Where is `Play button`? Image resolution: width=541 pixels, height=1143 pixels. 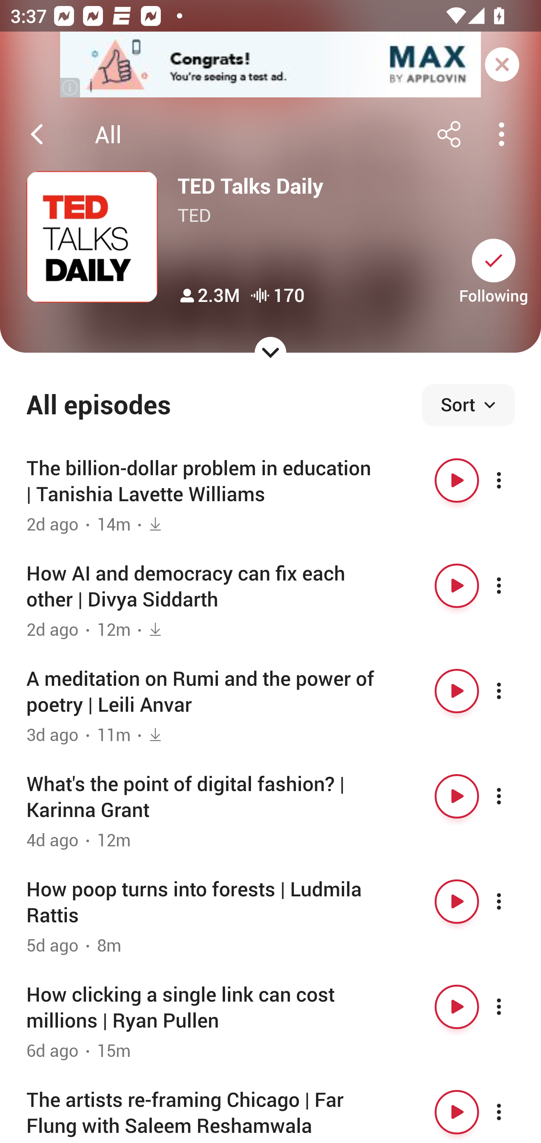 Play button is located at coordinates (457, 1007).